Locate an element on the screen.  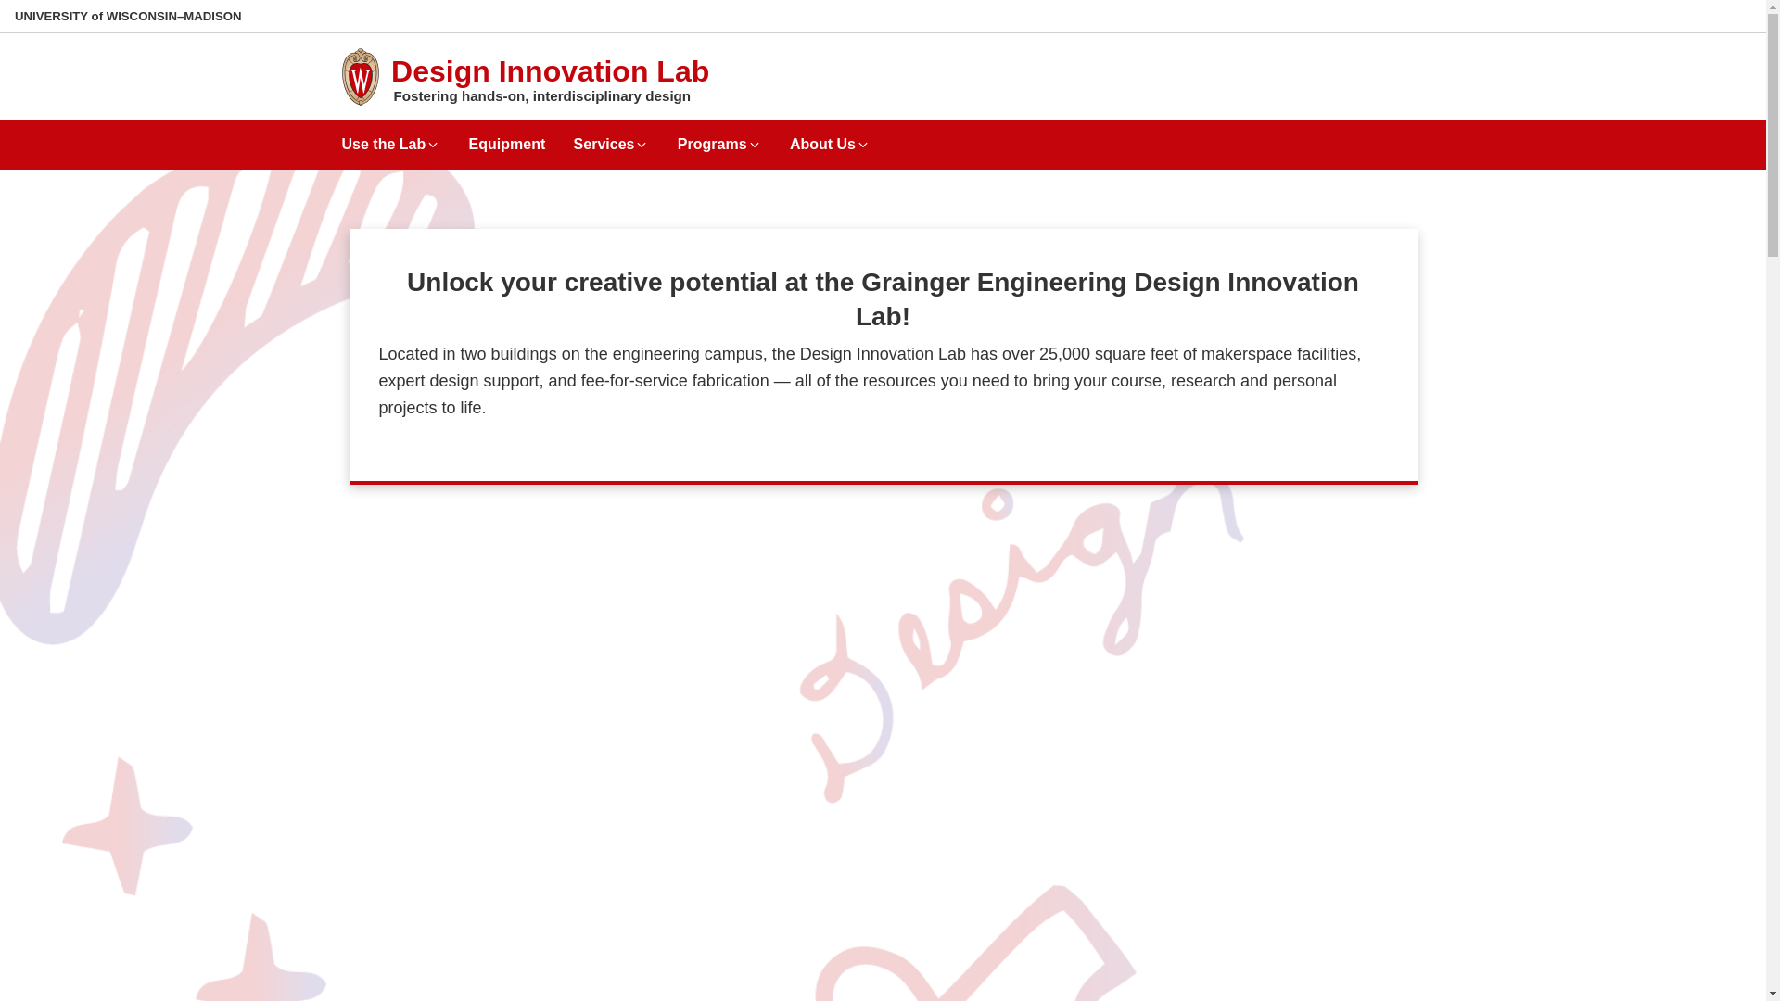
Expand is located at coordinates (642, 145).